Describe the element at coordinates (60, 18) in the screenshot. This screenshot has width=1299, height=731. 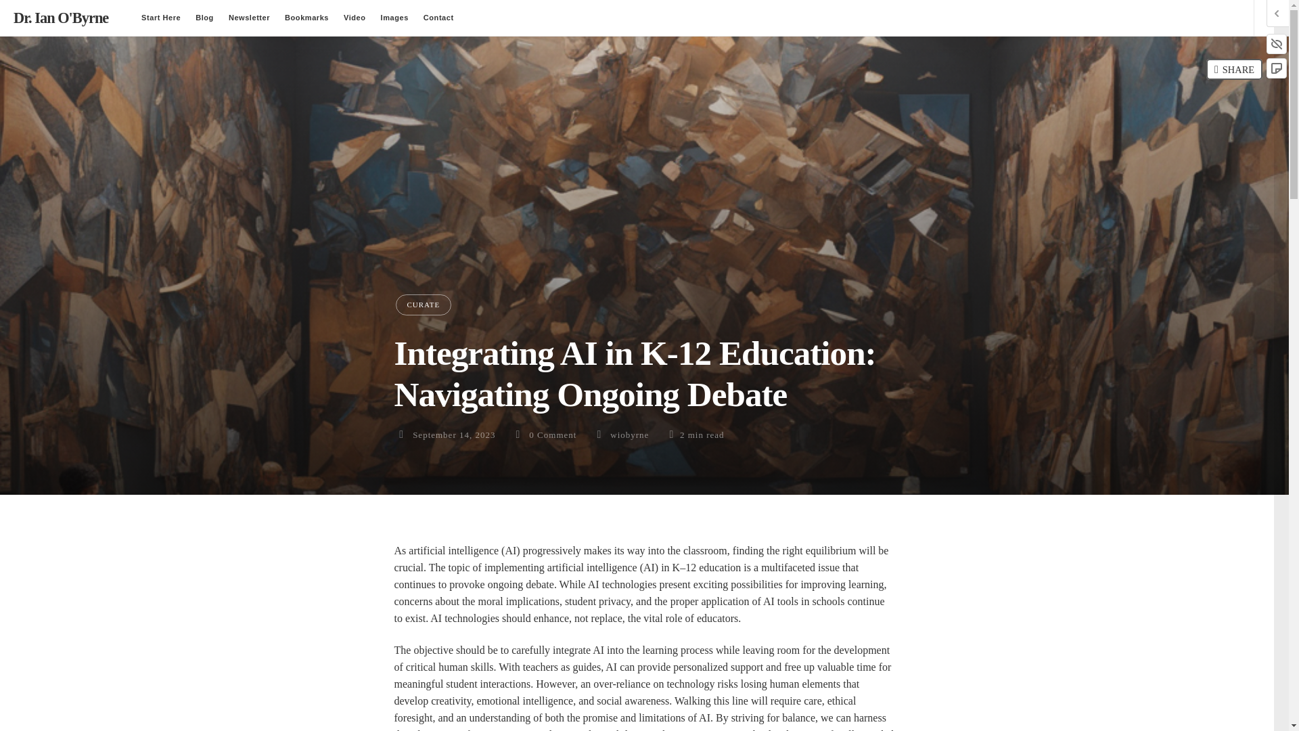
I see `Dr. Ian O'Byrne` at that location.